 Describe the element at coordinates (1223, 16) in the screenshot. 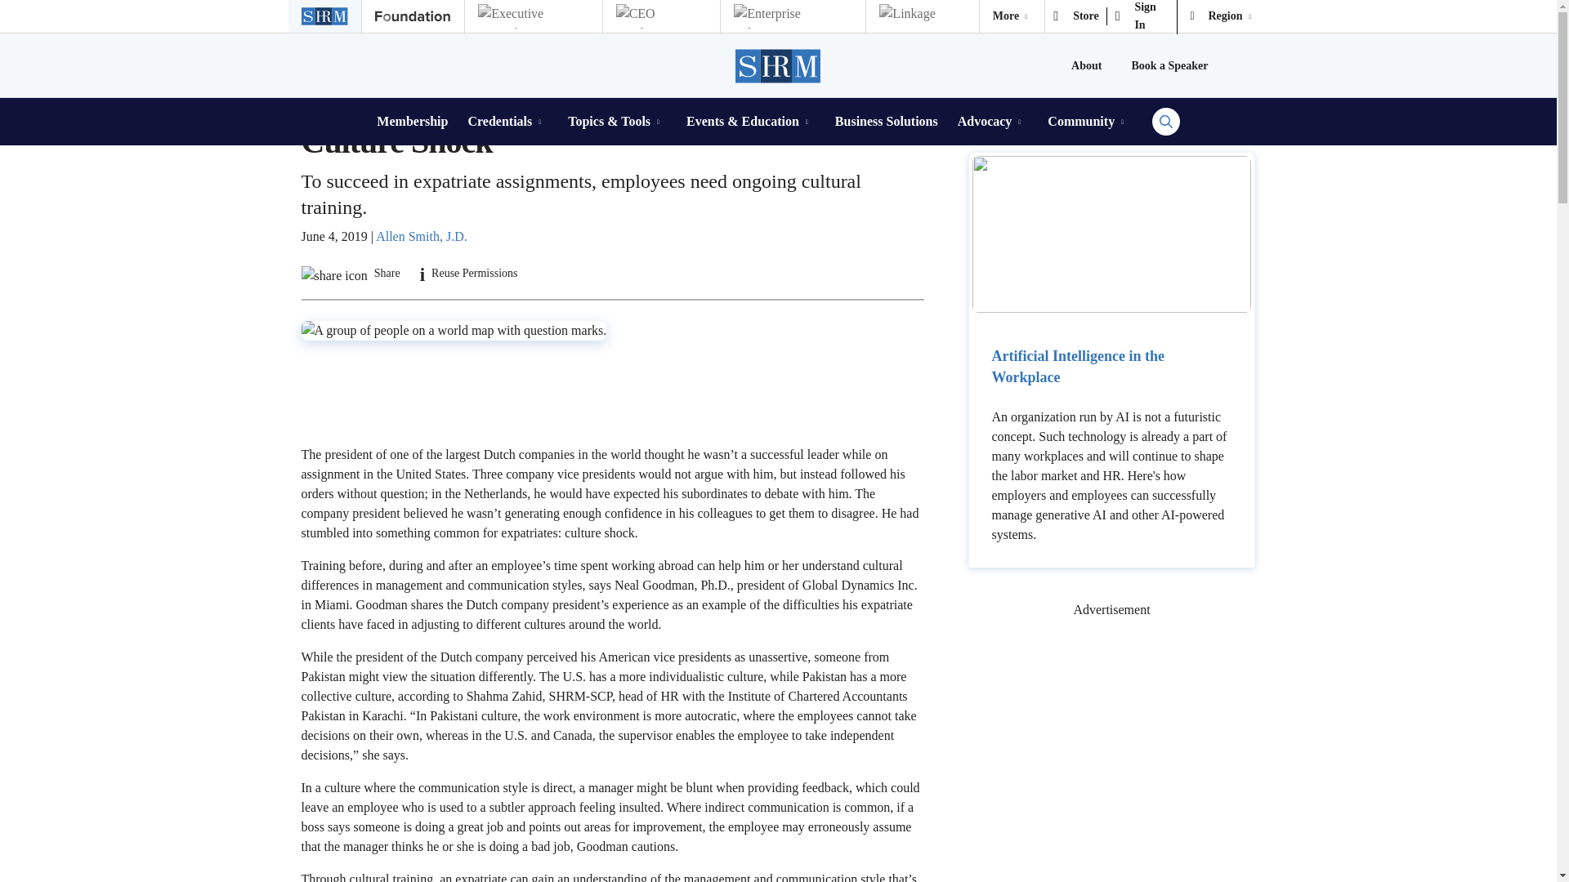

I see `Region` at that location.